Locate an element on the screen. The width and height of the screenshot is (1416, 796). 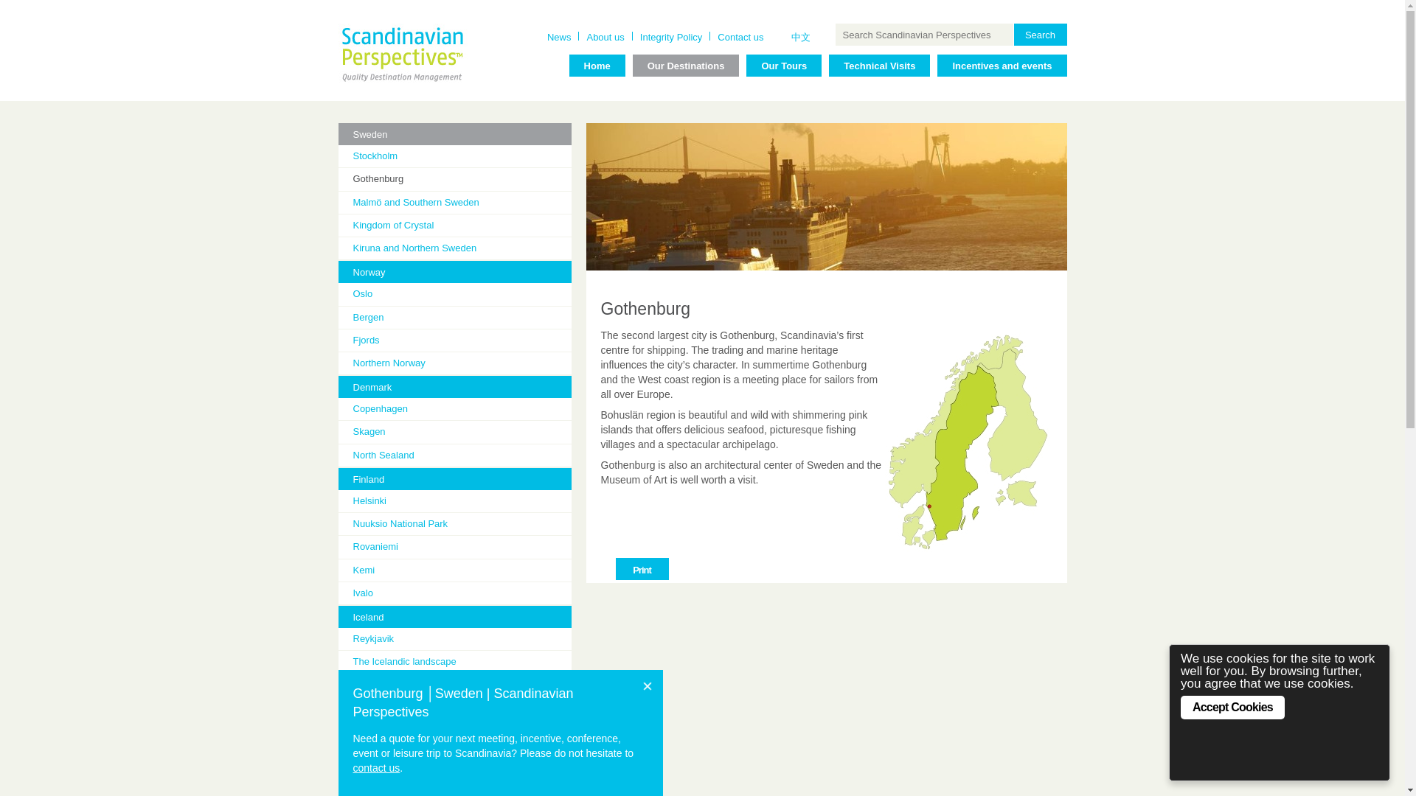
contact us is located at coordinates (376, 767).